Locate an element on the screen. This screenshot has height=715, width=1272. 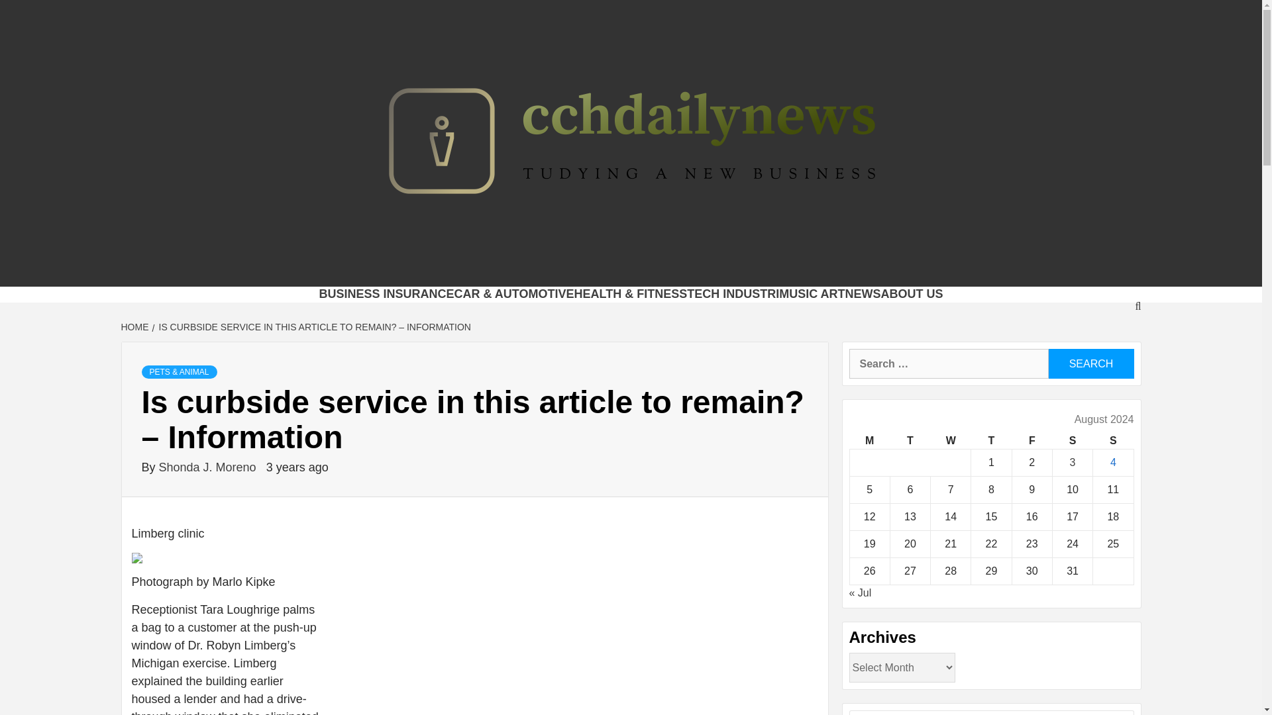
Wednesday is located at coordinates (951, 441).